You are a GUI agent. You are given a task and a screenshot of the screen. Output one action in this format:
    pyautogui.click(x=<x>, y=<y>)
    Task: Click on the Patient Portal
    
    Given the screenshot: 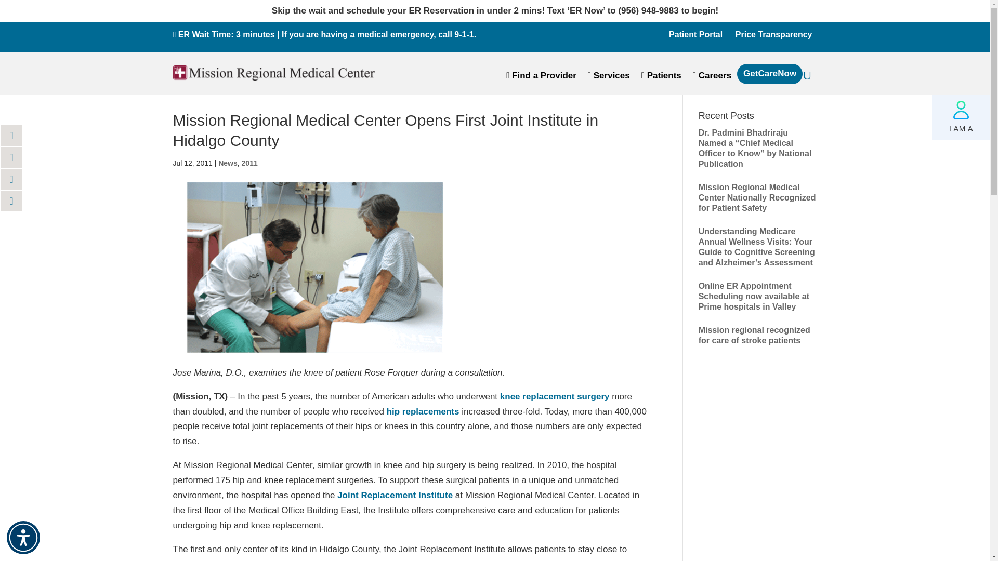 What is the action you would take?
    pyautogui.click(x=695, y=34)
    